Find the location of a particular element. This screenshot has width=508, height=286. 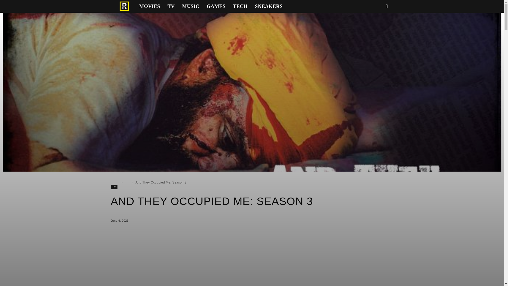

Release Details is located at coordinates (124, 6).